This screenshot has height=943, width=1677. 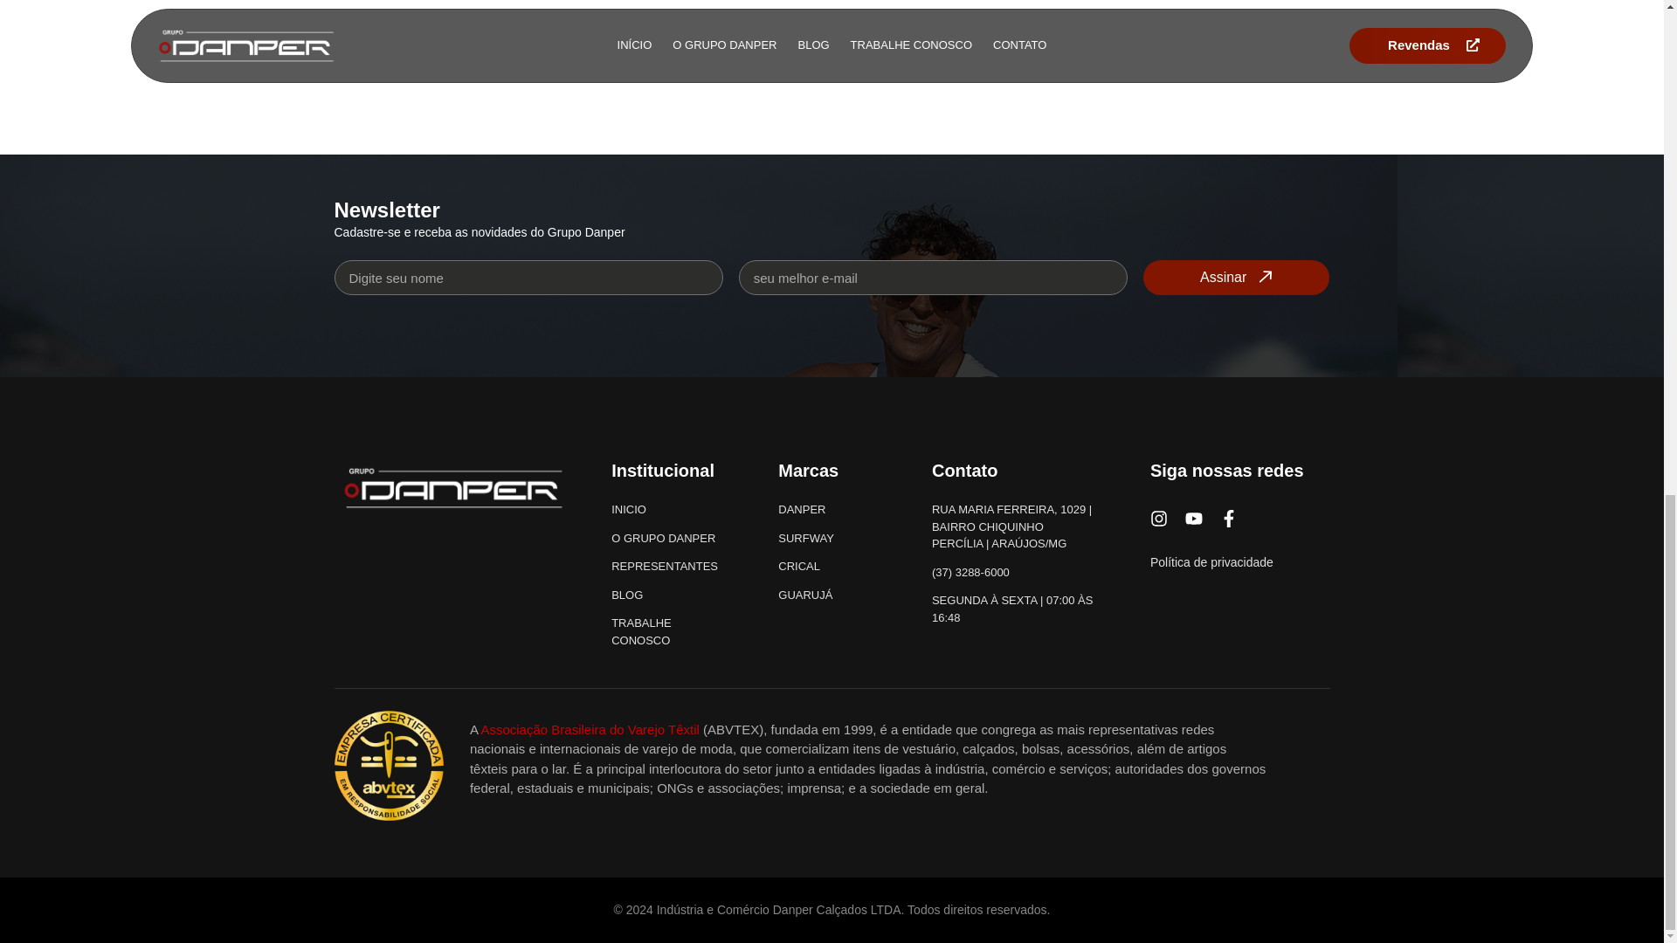 I want to click on O GRUPO DANPER, so click(x=671, y=538).